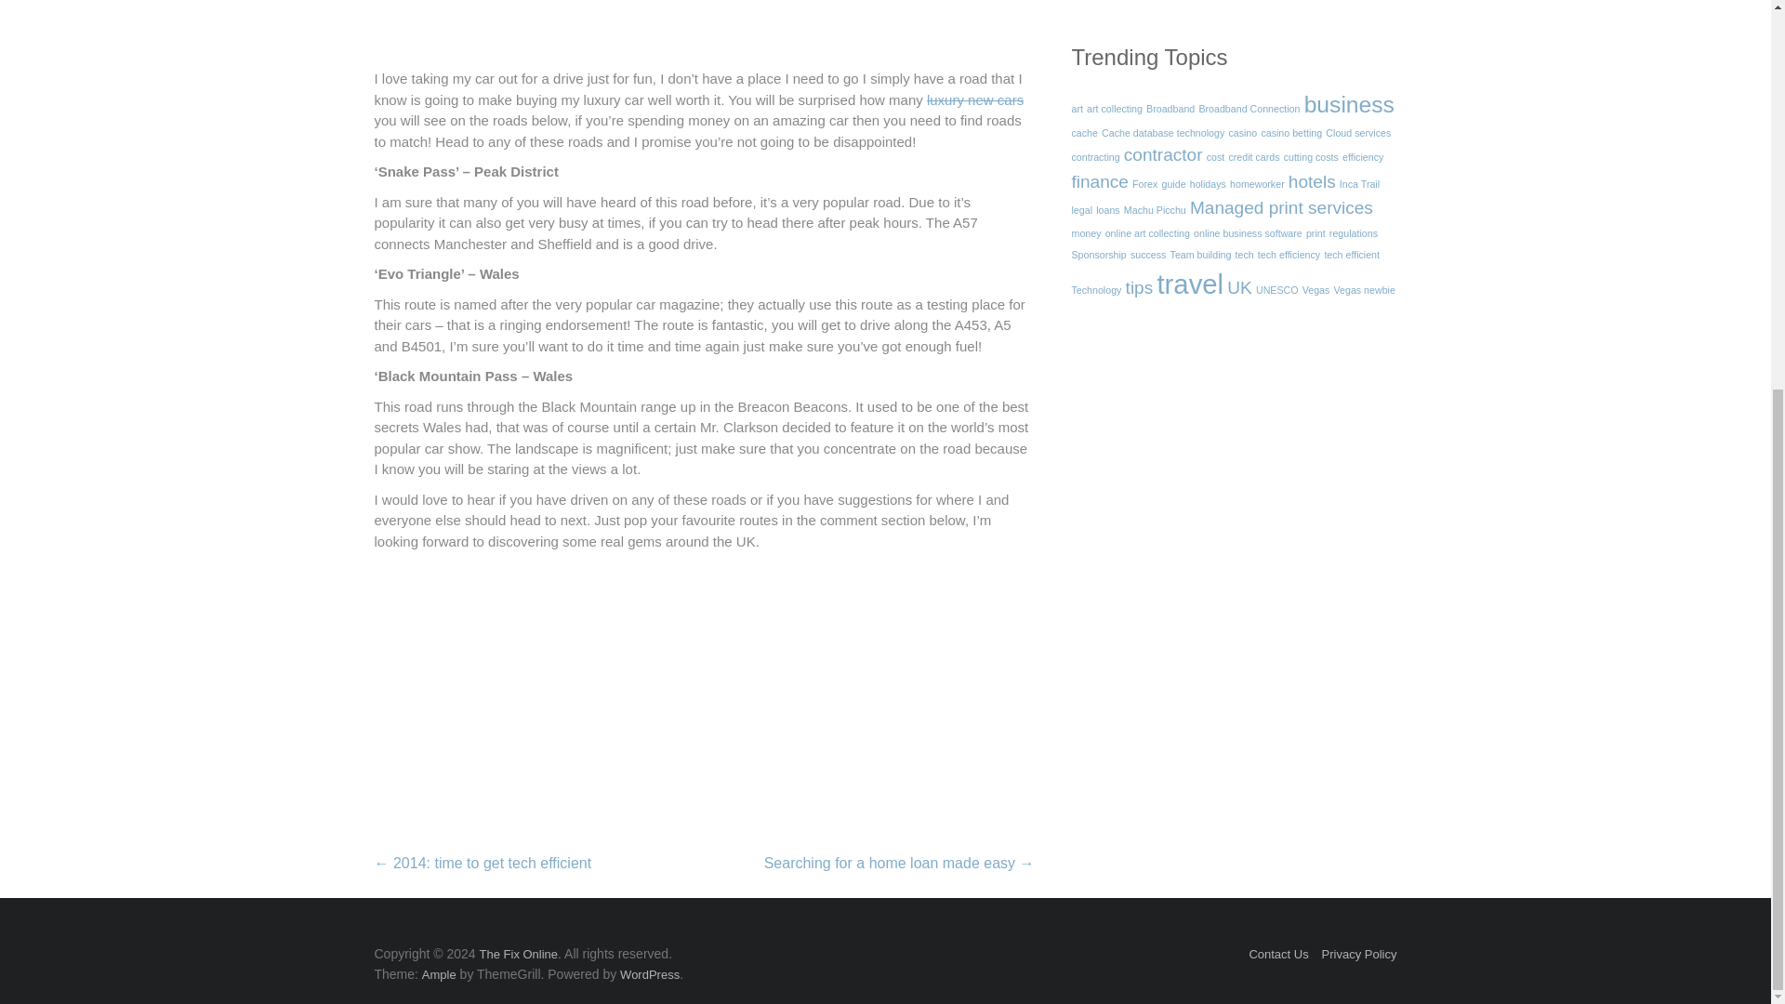  I want to click on WordPress, so click(649, 974).